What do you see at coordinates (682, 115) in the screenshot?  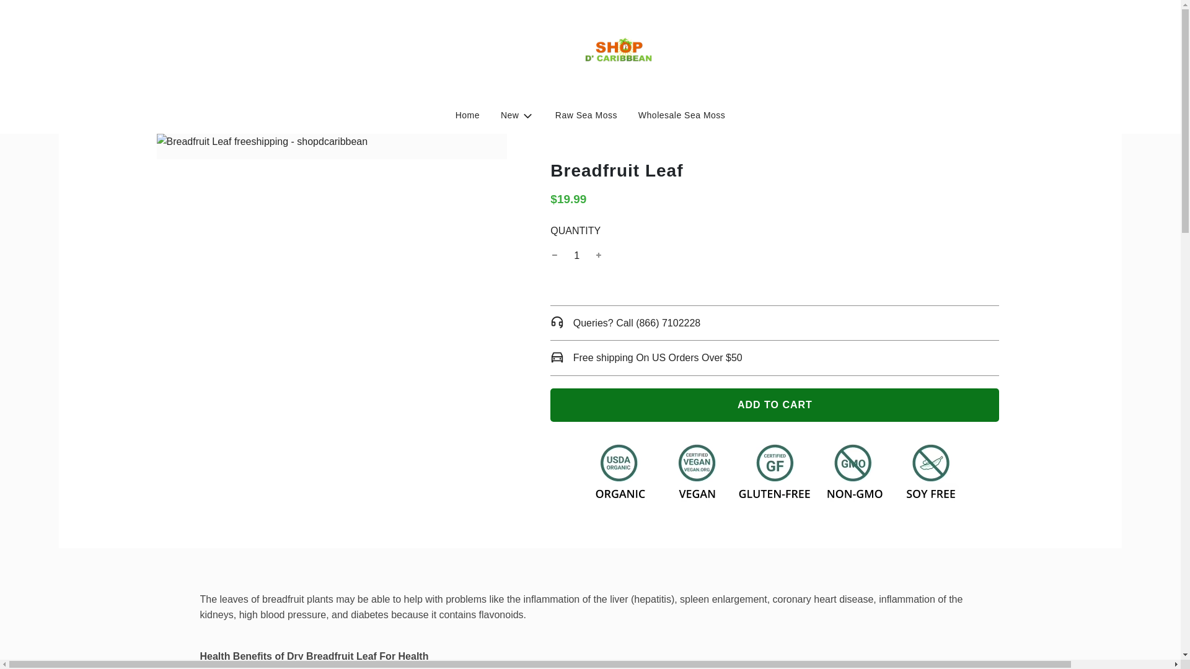 I see `Raw Sea Moss` at bounding box center [682, 115].